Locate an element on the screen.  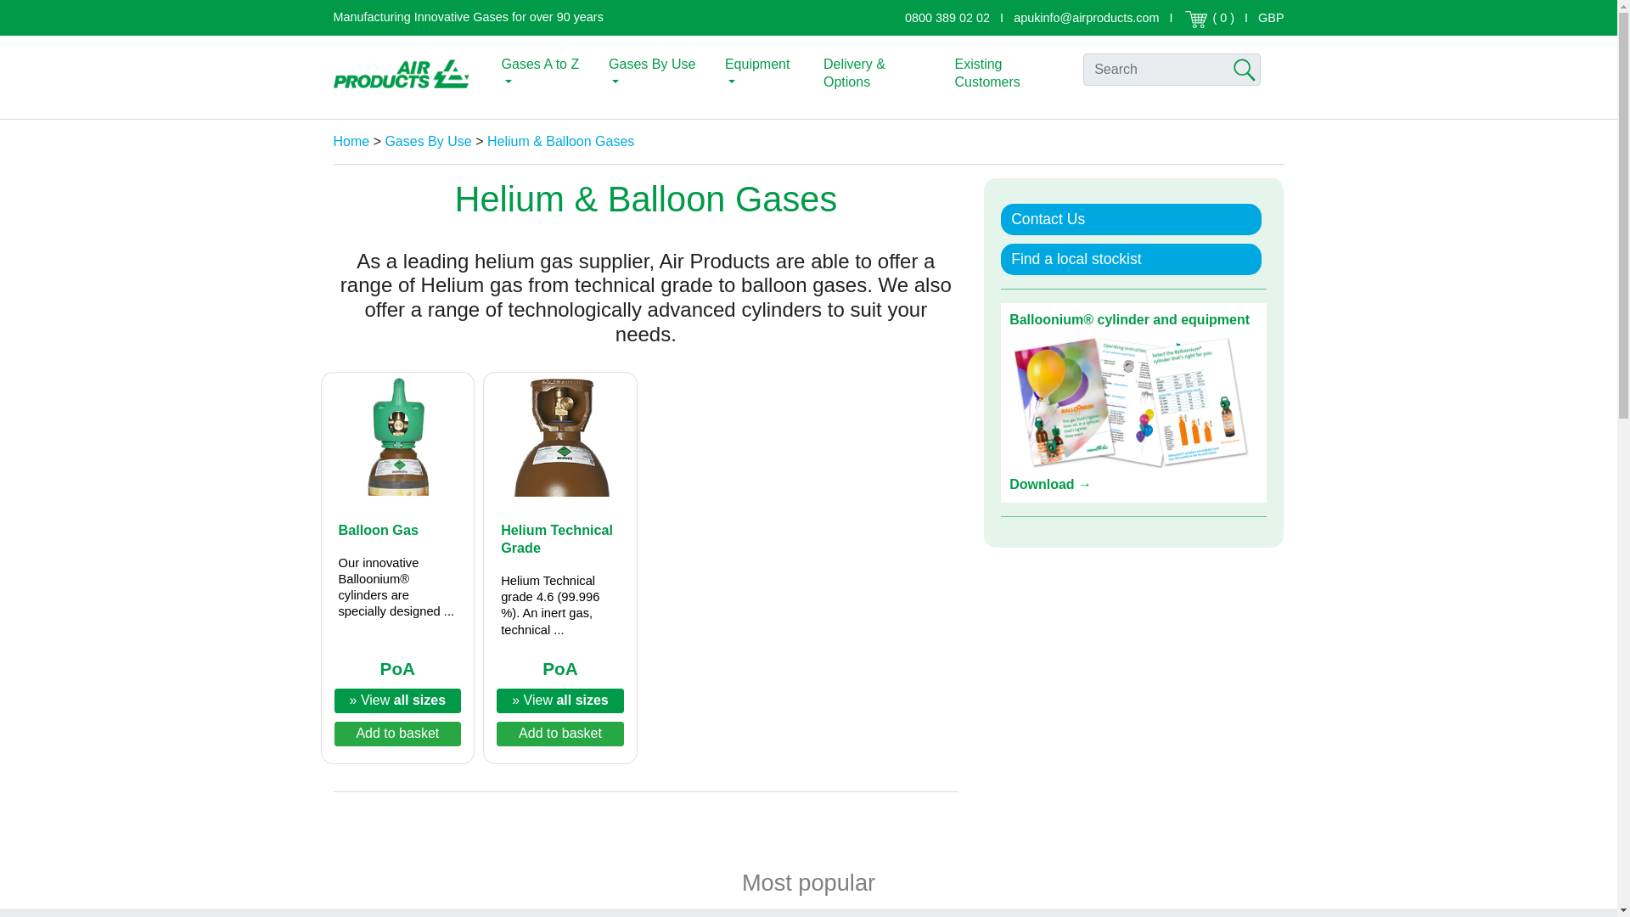
Balloonium is located at coordinates (1133, 402).